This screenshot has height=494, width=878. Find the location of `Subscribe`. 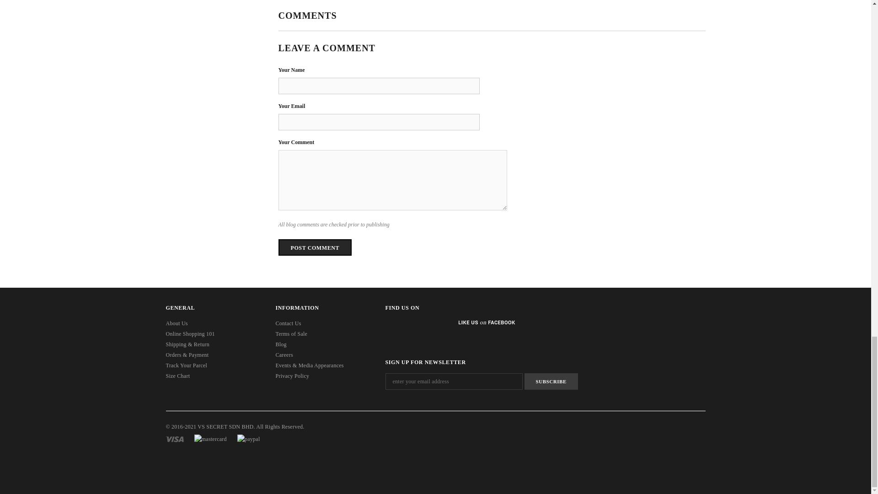

Subscribe is located at coordinates (551, 381).